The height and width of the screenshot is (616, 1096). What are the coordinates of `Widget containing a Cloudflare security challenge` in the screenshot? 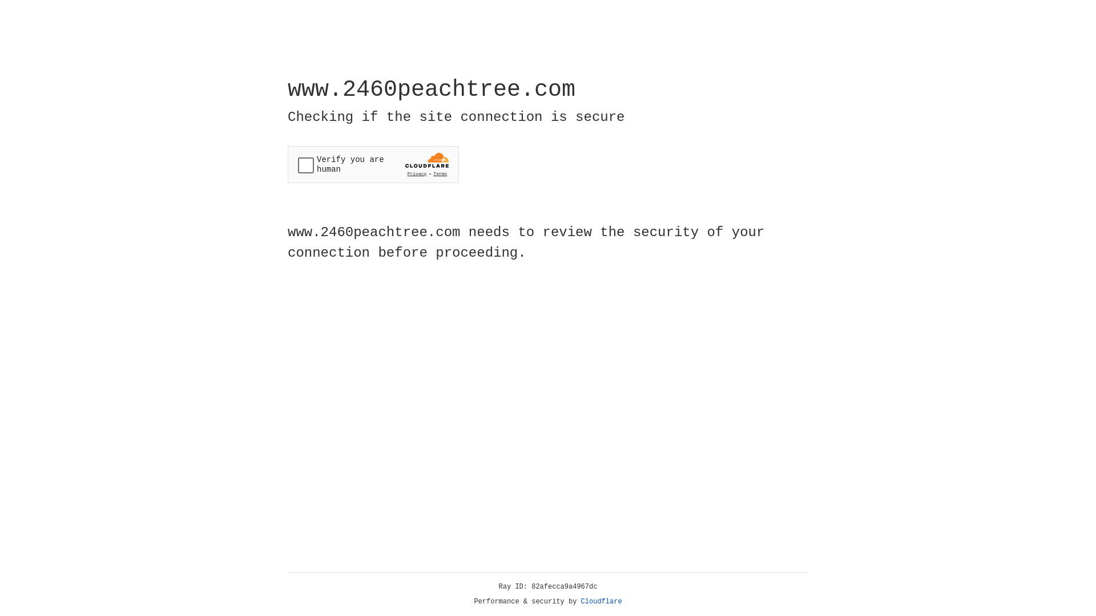 It's located at (373, 164).